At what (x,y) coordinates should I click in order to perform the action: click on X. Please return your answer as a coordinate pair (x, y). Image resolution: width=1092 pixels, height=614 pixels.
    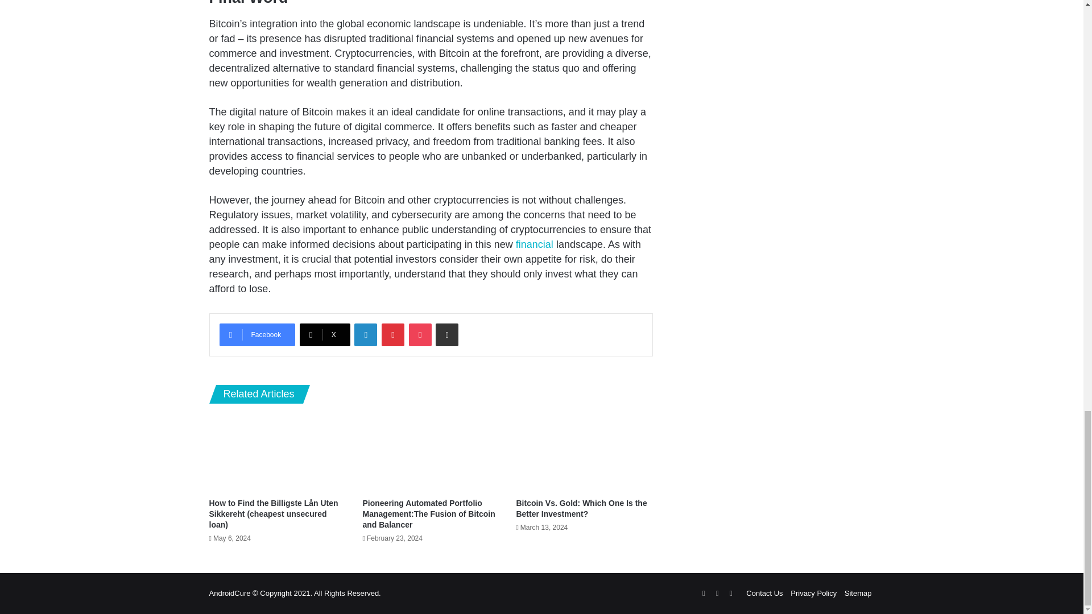
    Looking at the image, I should click on (325, 335).